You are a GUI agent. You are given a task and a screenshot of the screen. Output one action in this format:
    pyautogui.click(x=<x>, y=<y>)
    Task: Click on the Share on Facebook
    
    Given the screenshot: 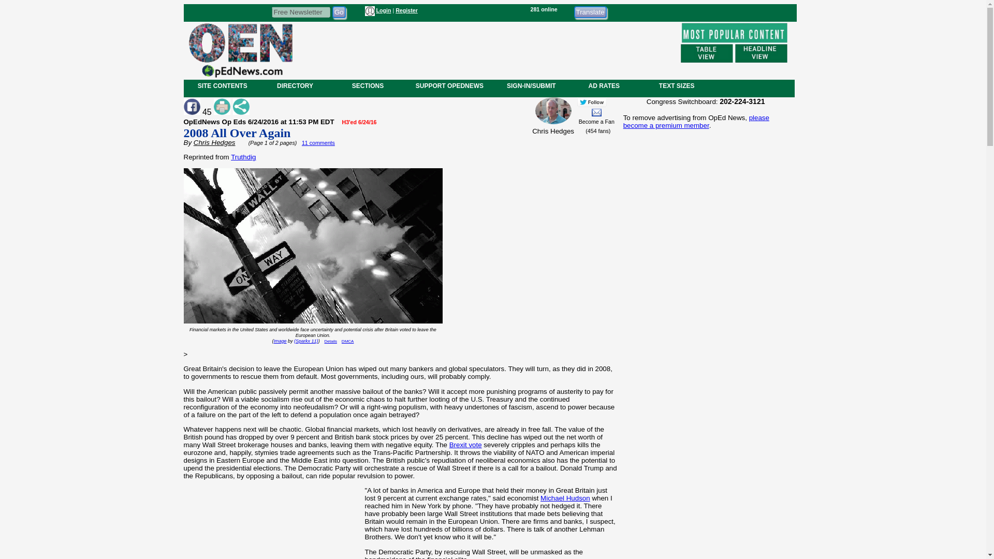 What is the action you would take?
    pyautogui.click(x=191, y=107)
    